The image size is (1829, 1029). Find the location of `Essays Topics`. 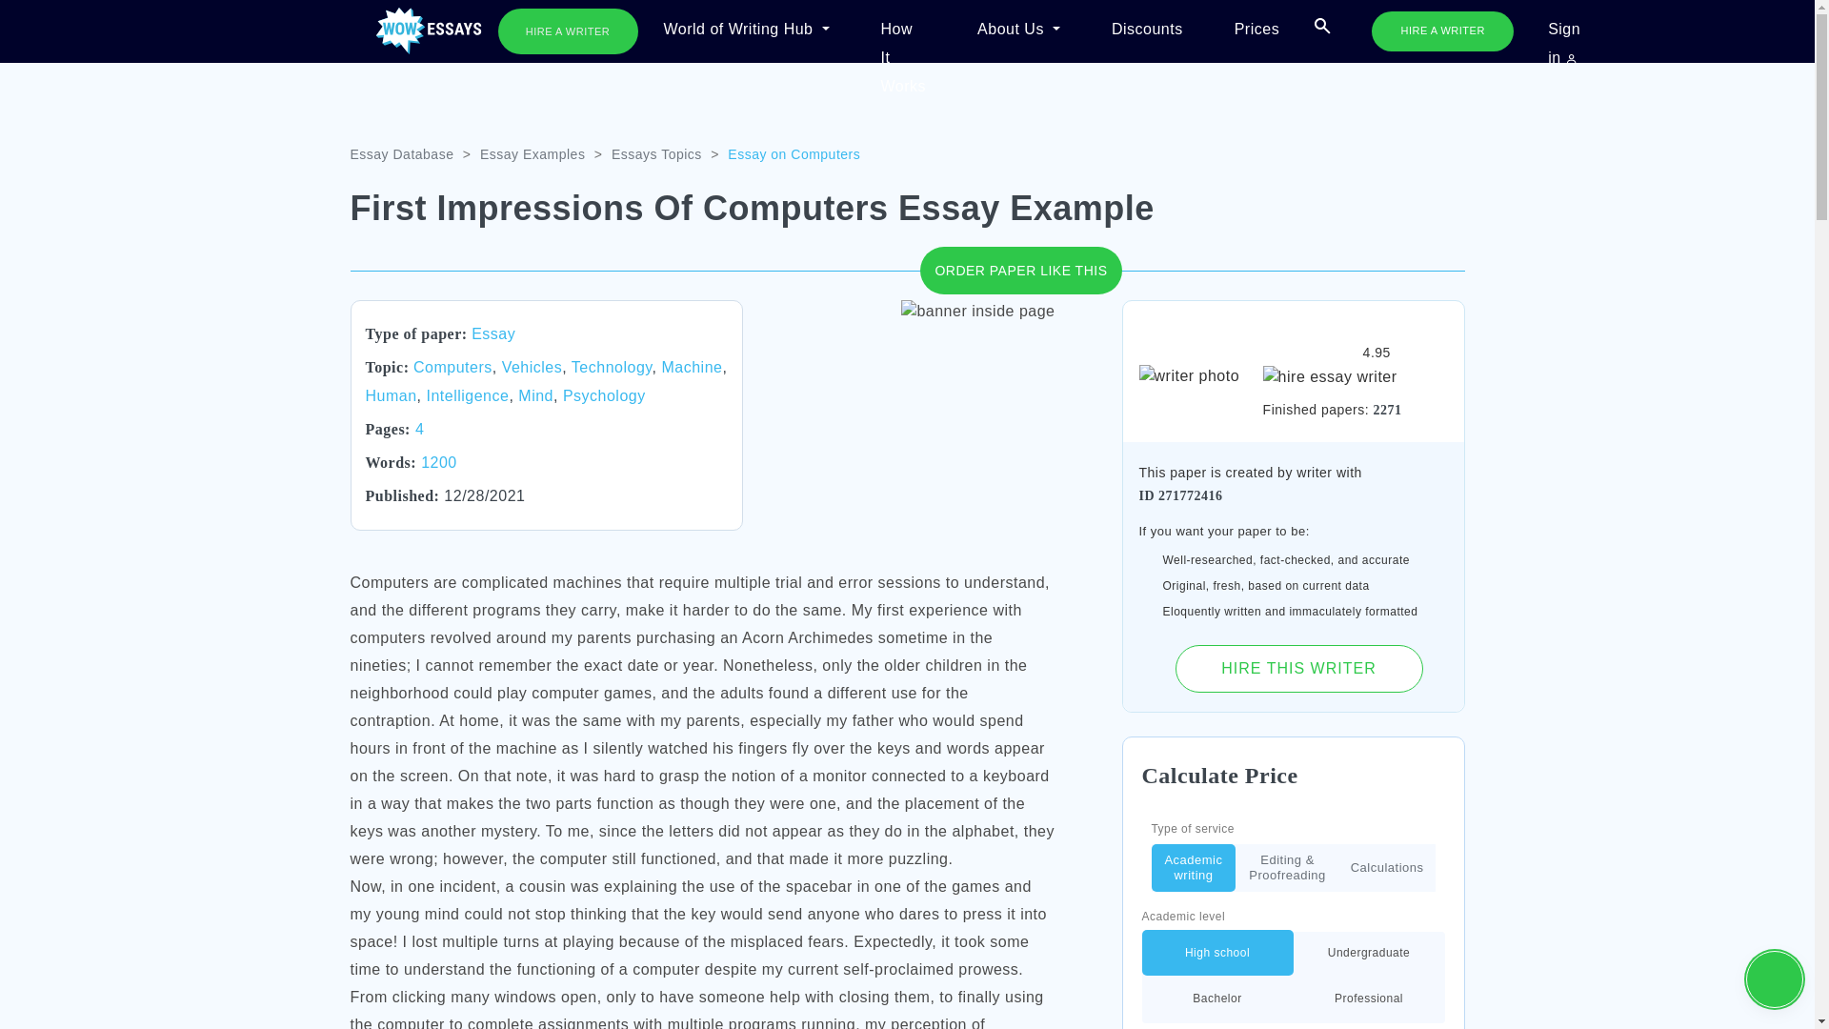

Essays Topics is located at coordinates (656, 154).